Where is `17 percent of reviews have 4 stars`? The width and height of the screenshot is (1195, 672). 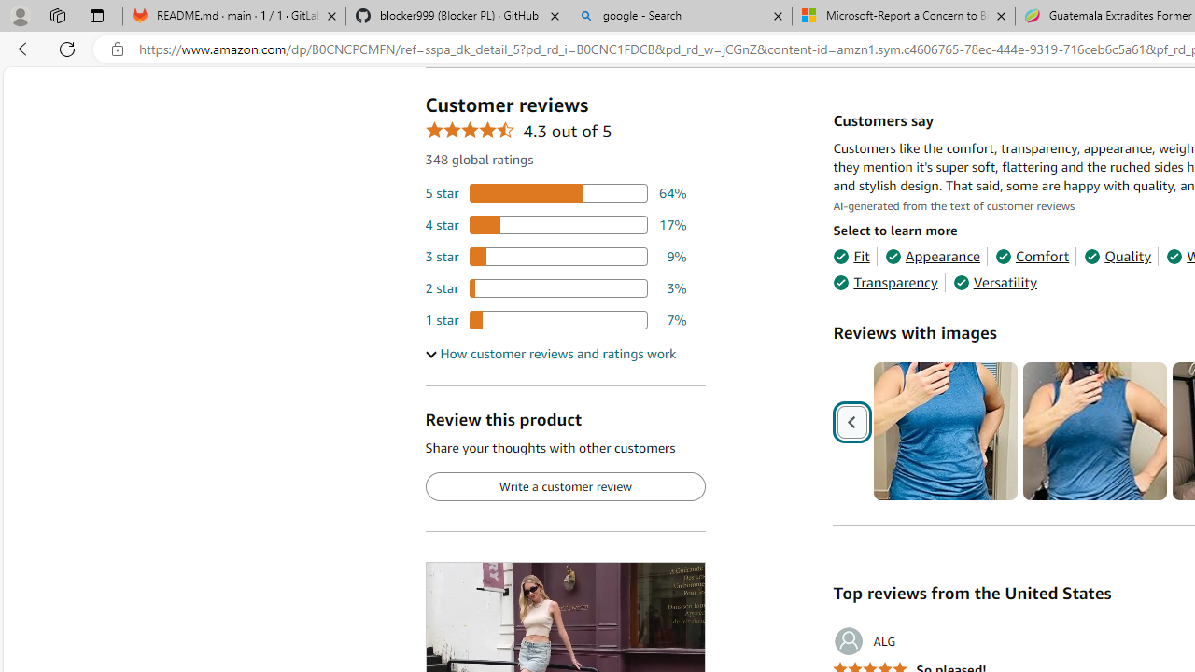
17 percent of reviews have 4 stars is located at coordinates (555, 225).